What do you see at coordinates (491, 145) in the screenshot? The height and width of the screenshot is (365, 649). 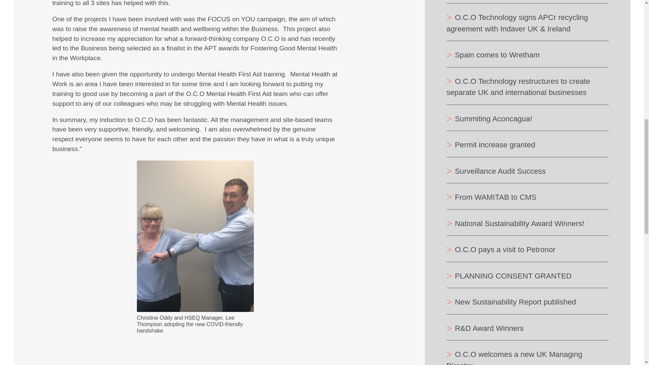 I see `Permit increase granted` at bounding box center [491, 145].